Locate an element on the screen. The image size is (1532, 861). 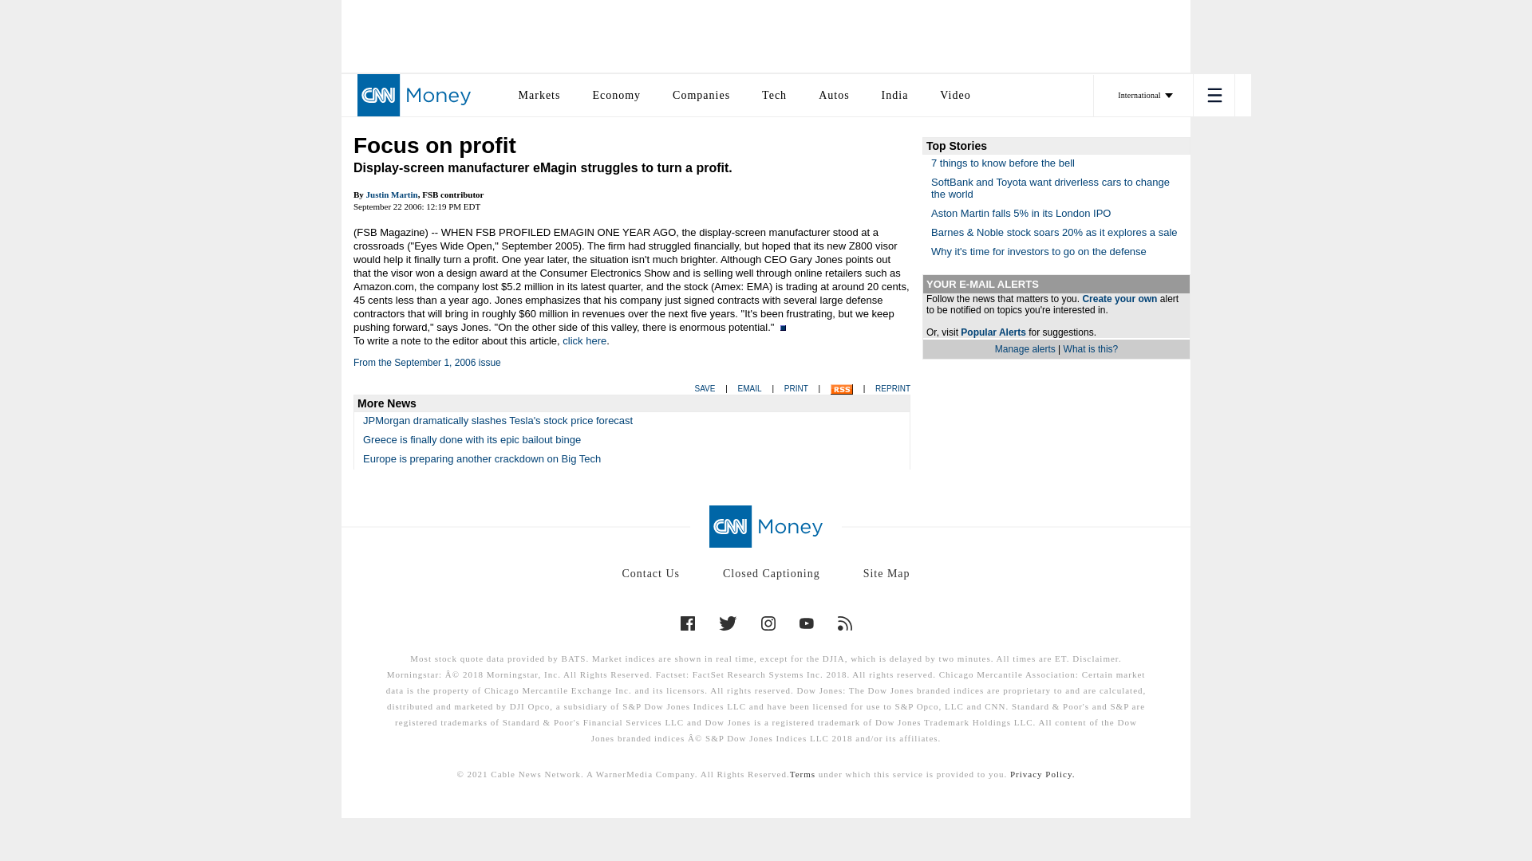
Economy is located at coordinates (616, 94).